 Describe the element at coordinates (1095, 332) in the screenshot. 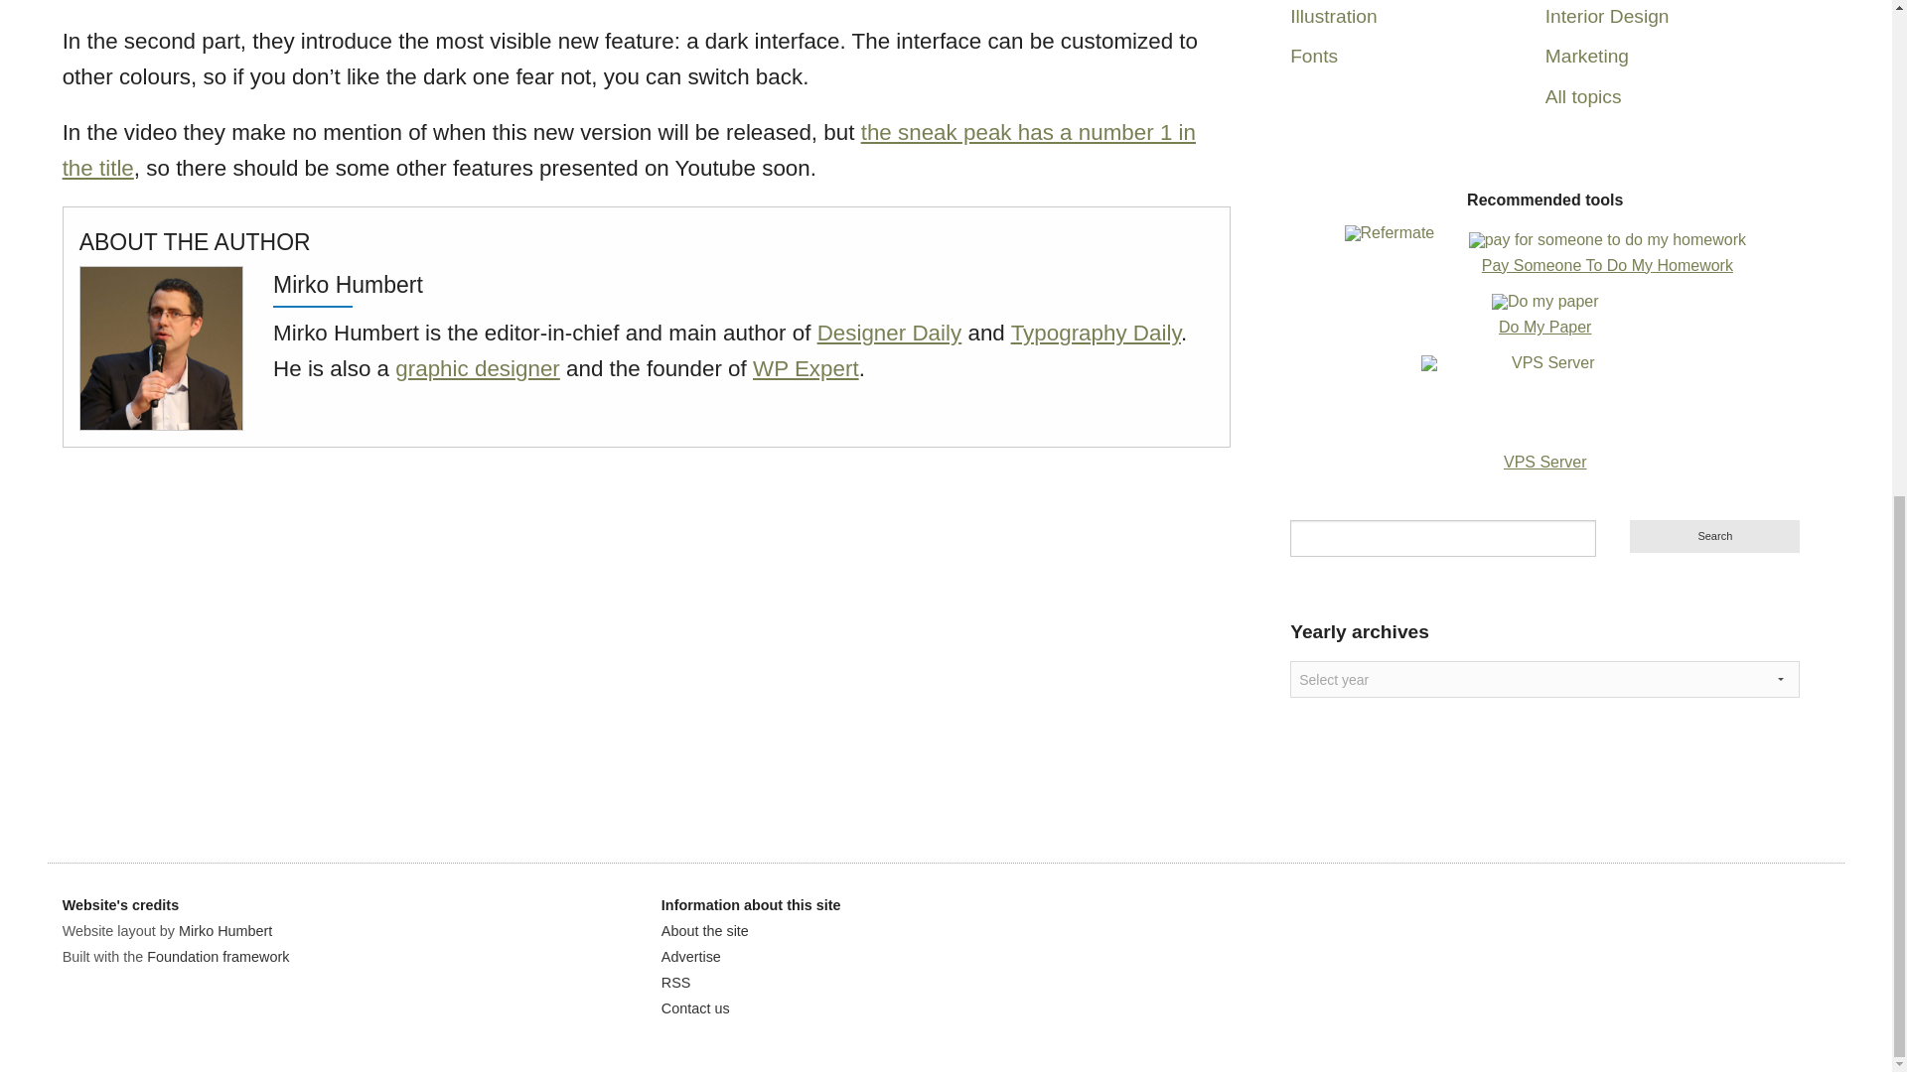

I see `Typography Daily` at that location.